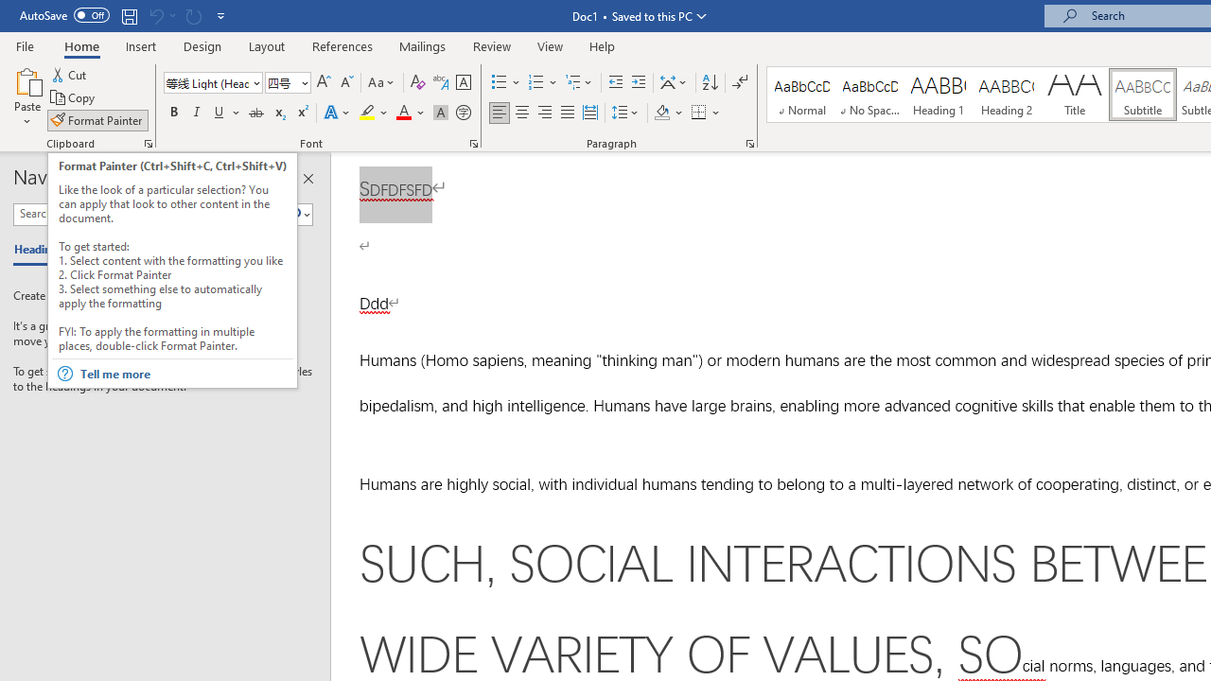 This screenshot has height=681, width=1211. I want to click on Decrease Indent, so click(615, 83).